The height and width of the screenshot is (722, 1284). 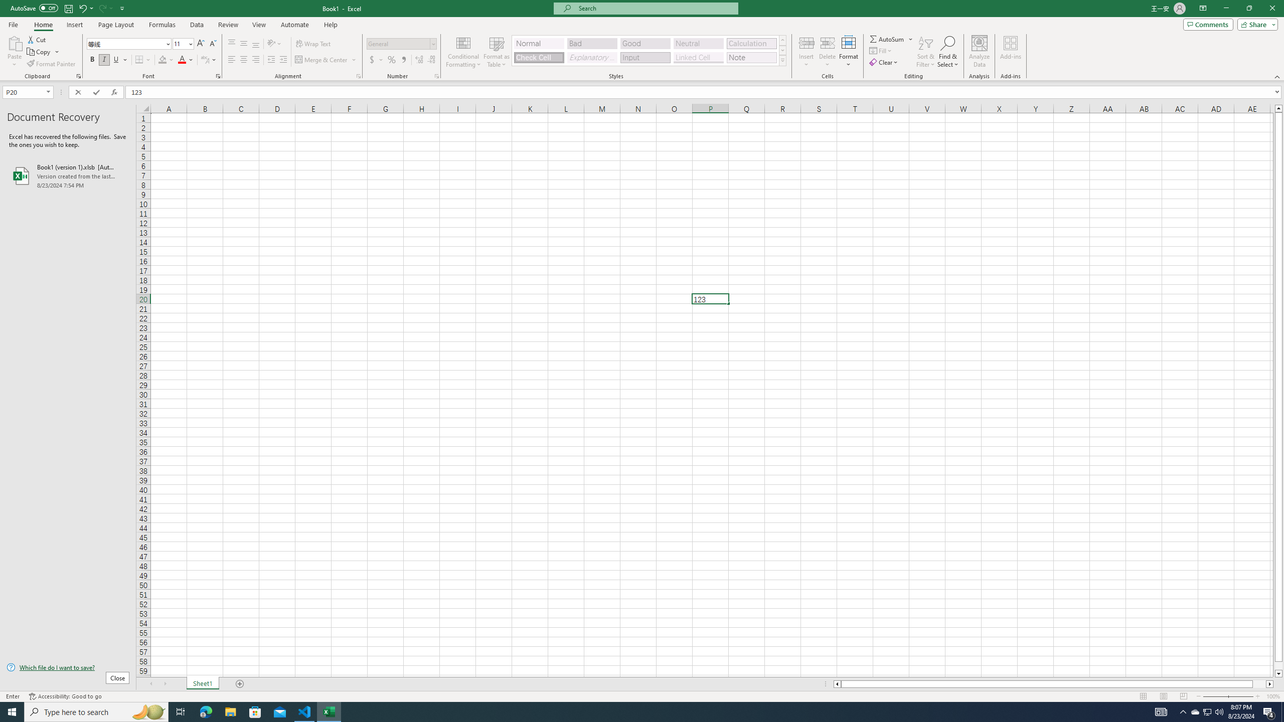 I want to click on Note, so click(x=751, y=57).